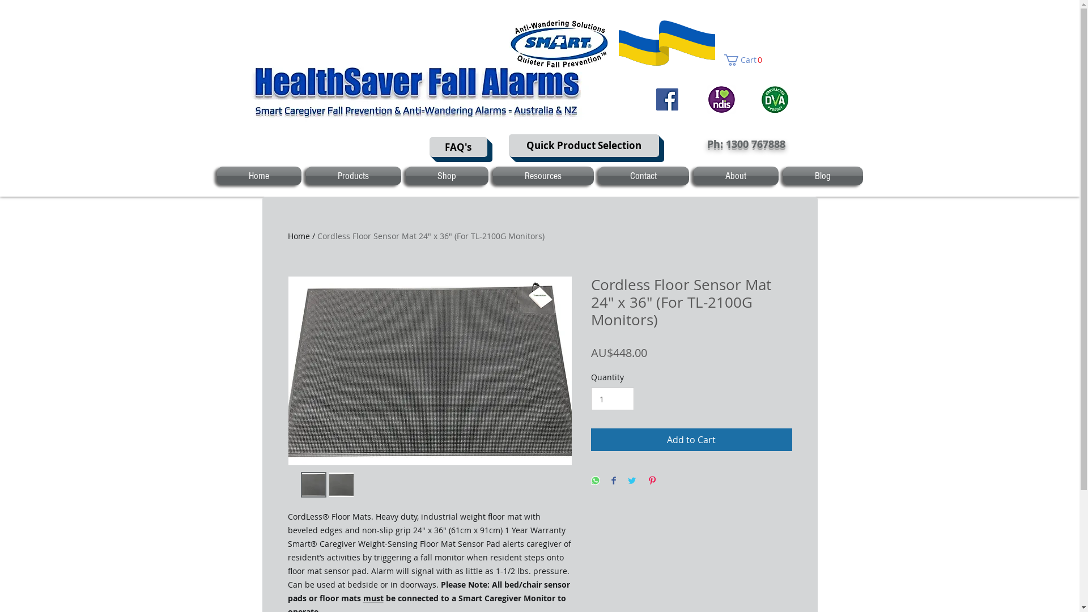 This screenshot has width=1088, height=612. What do you see at coordinates (299, 236) in the screenshot?
I see `Home` at bounding box center [299, 236].